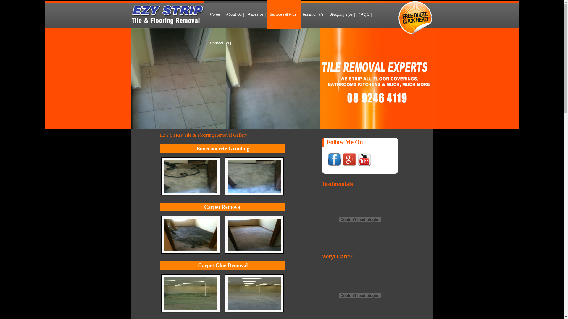  Describe the element at coordinates (191, 193) in the screenshot. I see `Before` at that location.